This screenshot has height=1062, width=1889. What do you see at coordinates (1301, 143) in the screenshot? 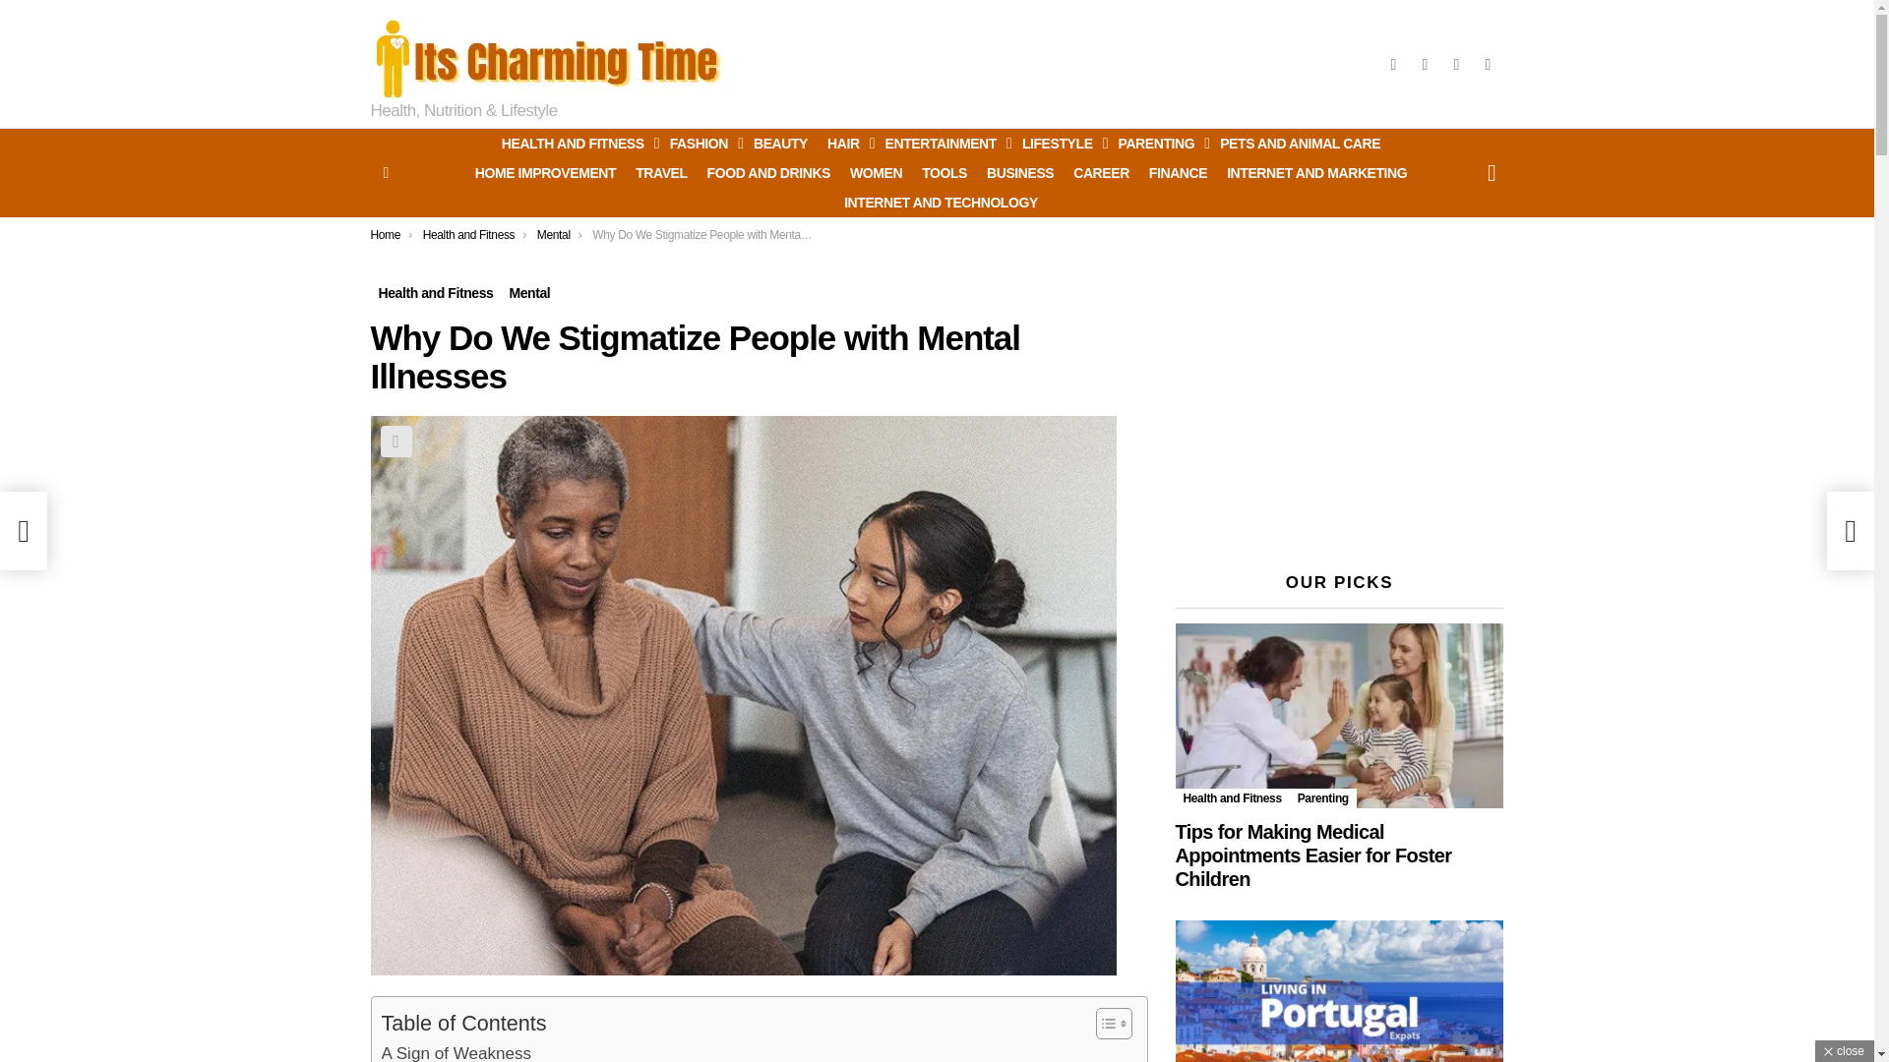
I see `PETS AND ANIMAL CARE` at bounding box center [1301, 143].